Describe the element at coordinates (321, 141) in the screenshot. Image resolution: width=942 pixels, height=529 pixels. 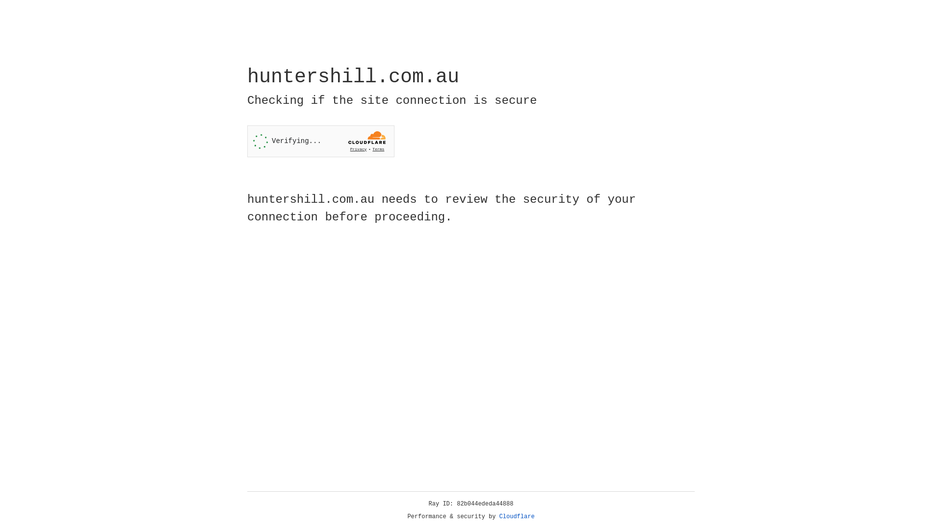
I see `Widget containing a Cloudflare security challenge` at that location.